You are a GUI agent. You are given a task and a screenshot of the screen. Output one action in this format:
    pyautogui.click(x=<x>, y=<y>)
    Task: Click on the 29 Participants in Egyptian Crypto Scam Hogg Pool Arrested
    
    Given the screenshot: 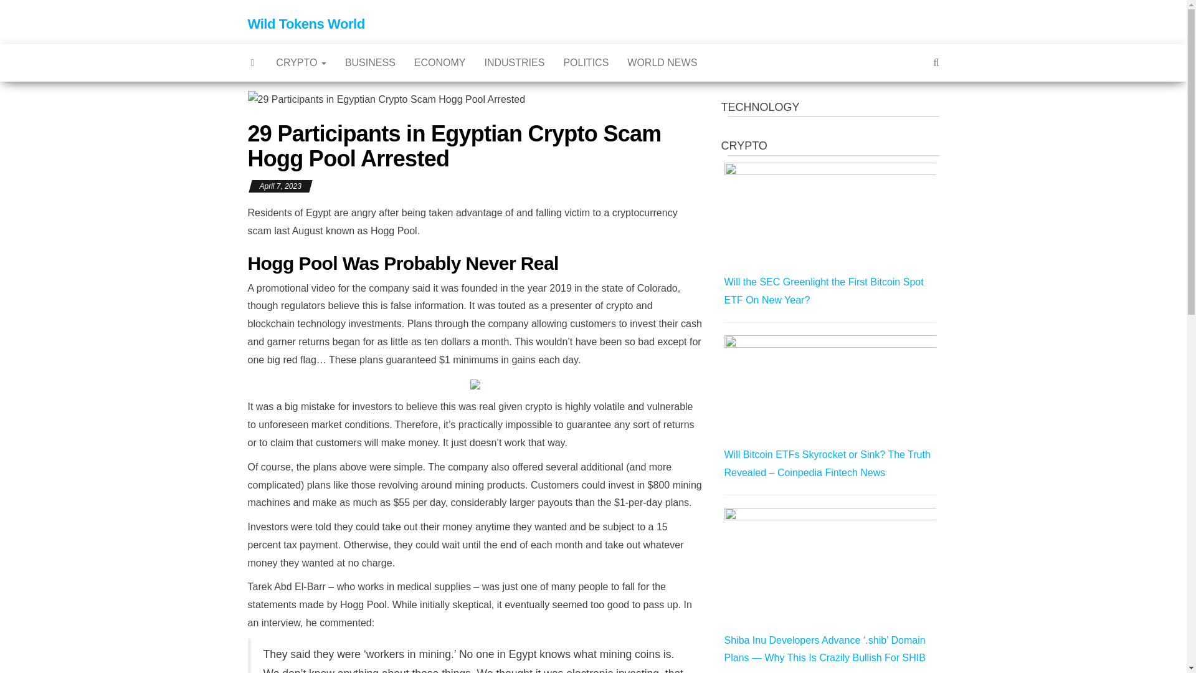 What is the action you would take?
    pyautogui.click(x=386, y=100)
    